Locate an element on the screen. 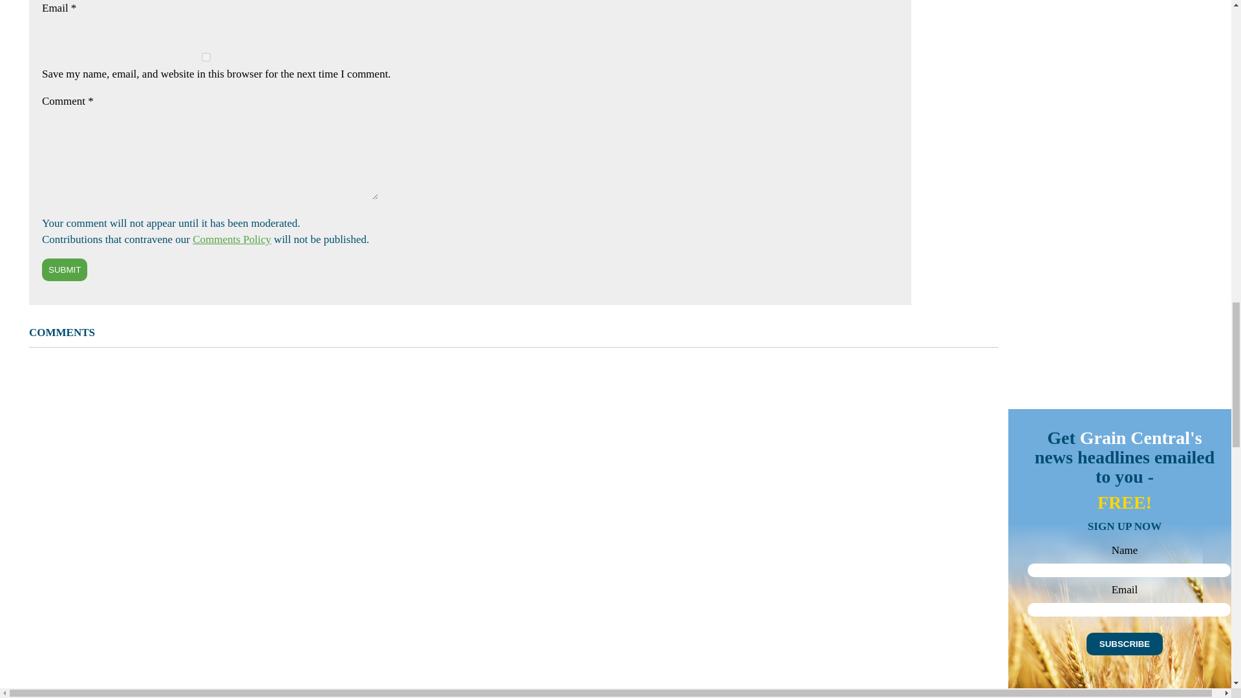 This screenshot has width=1241, height=698. 3rd party ad content is located at coordinates (1105, 147).